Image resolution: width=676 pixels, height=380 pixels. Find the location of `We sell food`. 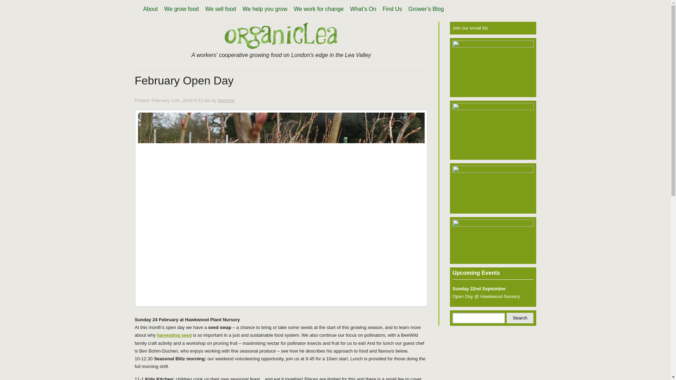

We sell food is located at coordinates (220, 9).